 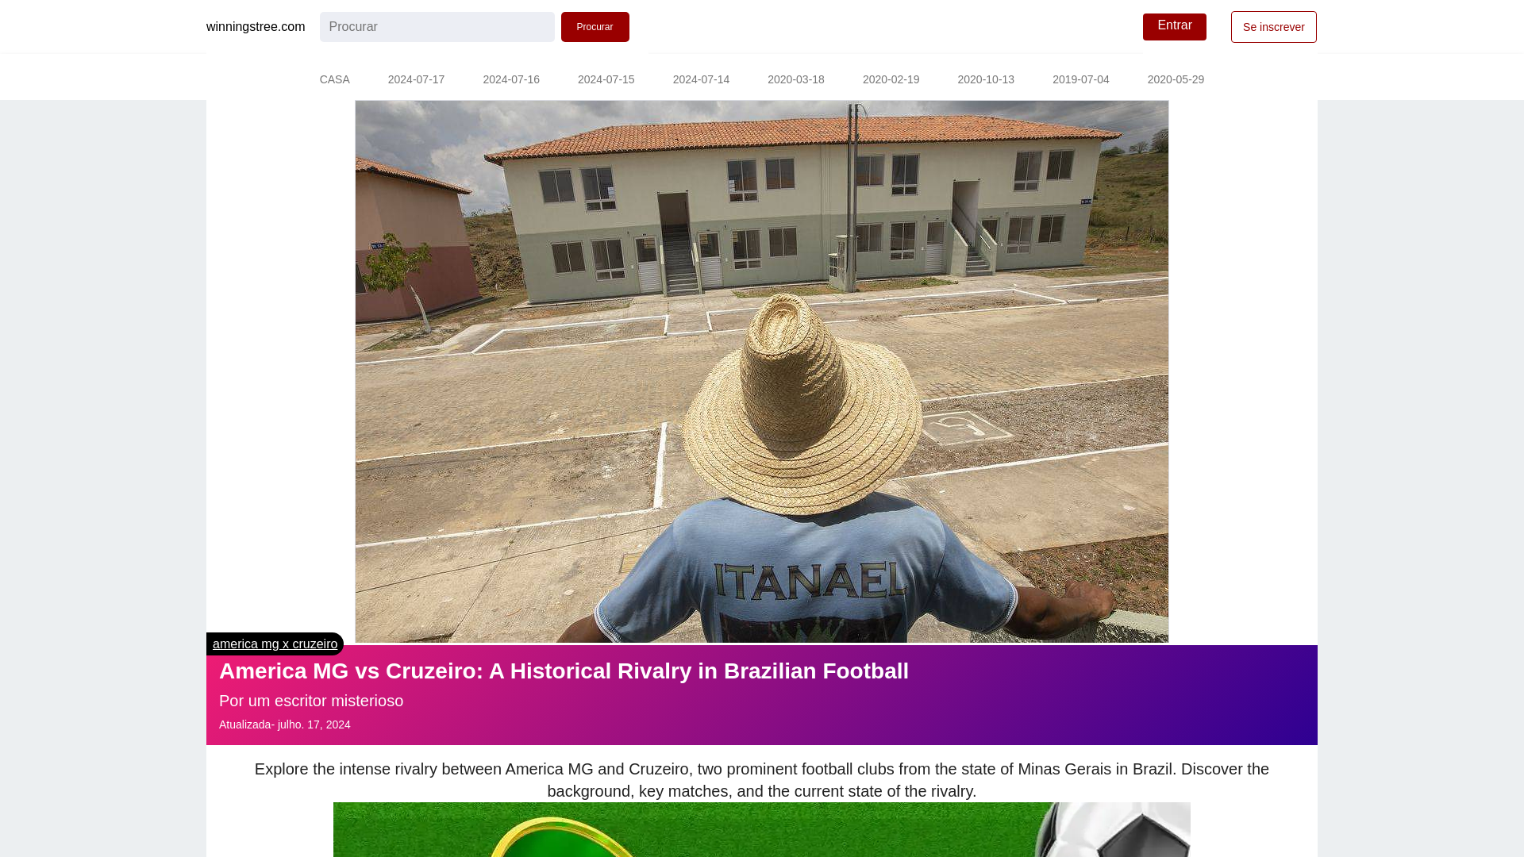 I want to click on 2019-07-04, so click(x=1081, y=81).